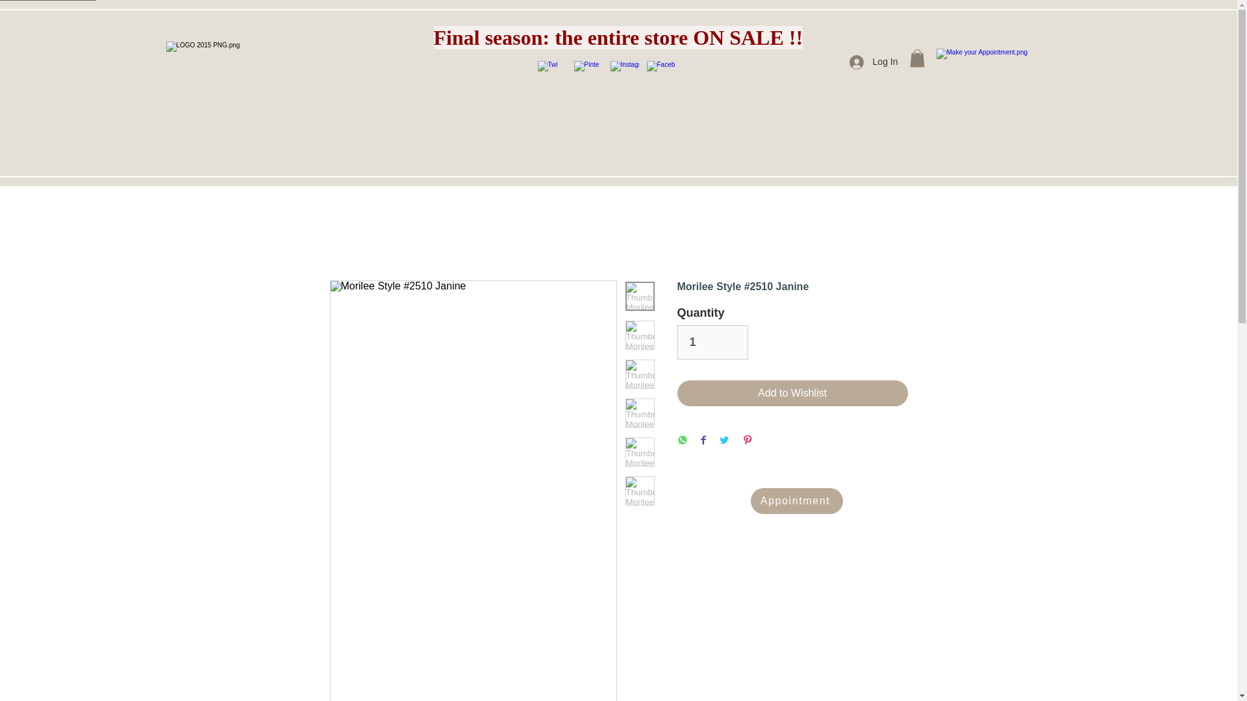 This screenshot has height=701, width=1247. I want to click on LOGO ABREBIADO 2015.jpg, so click(247, 70).